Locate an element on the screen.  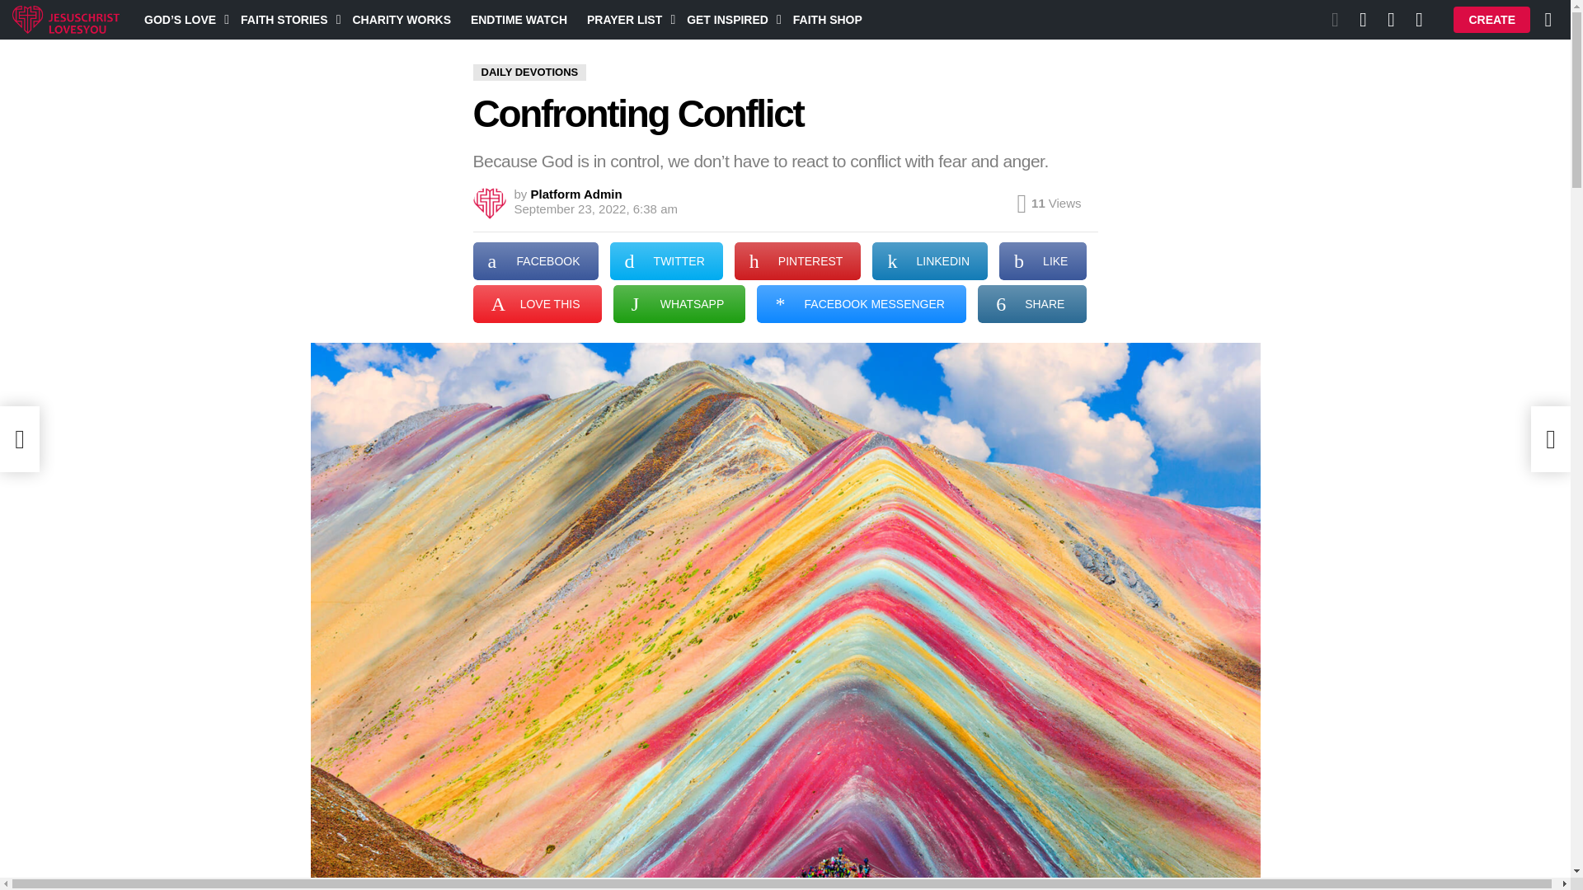
FACEBOOK is located at coordinates (536, 260).